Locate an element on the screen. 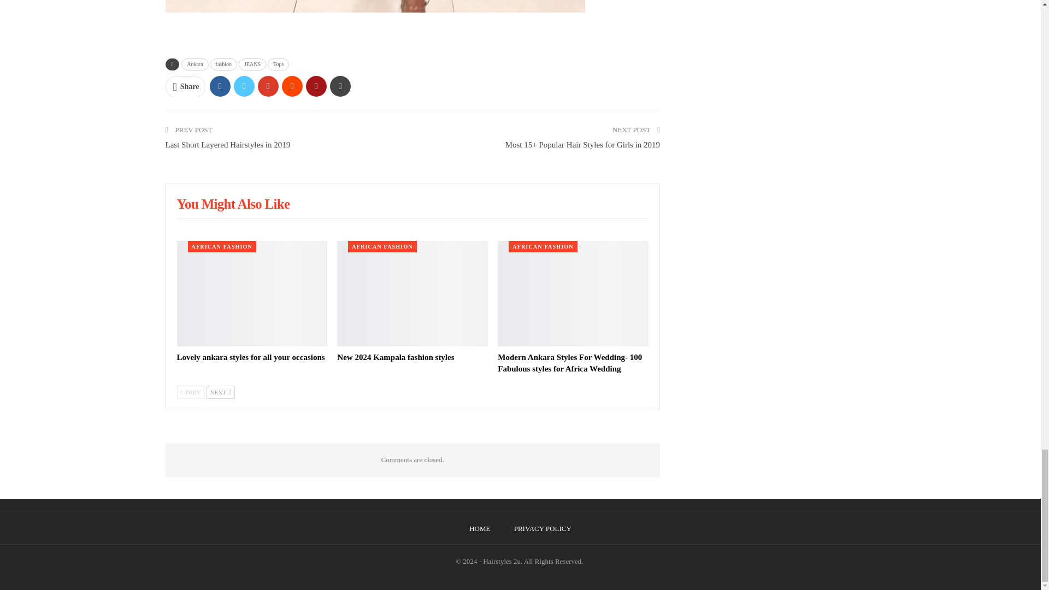 This screenshot has height=590, width=1049. You Might Also Like is located at coordinates (234, 205).